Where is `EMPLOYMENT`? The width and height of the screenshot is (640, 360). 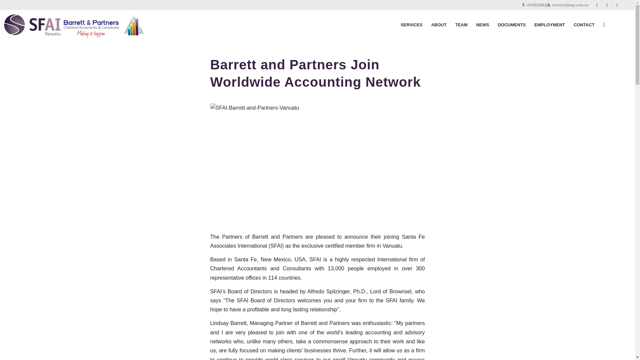 EMPLOYMENT is located at coordinates (549, 25).